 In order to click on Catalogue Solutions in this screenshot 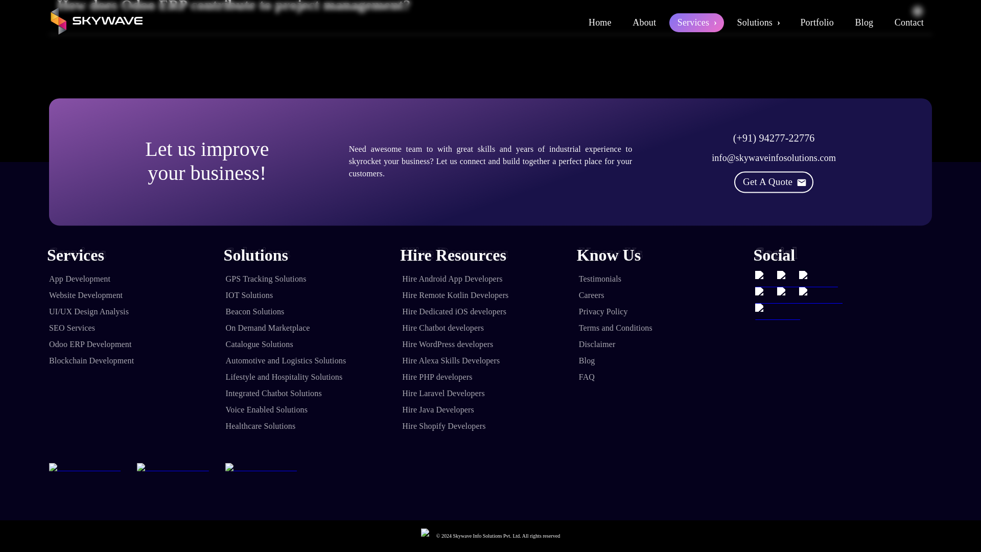, I will do `click(314, 344)`.